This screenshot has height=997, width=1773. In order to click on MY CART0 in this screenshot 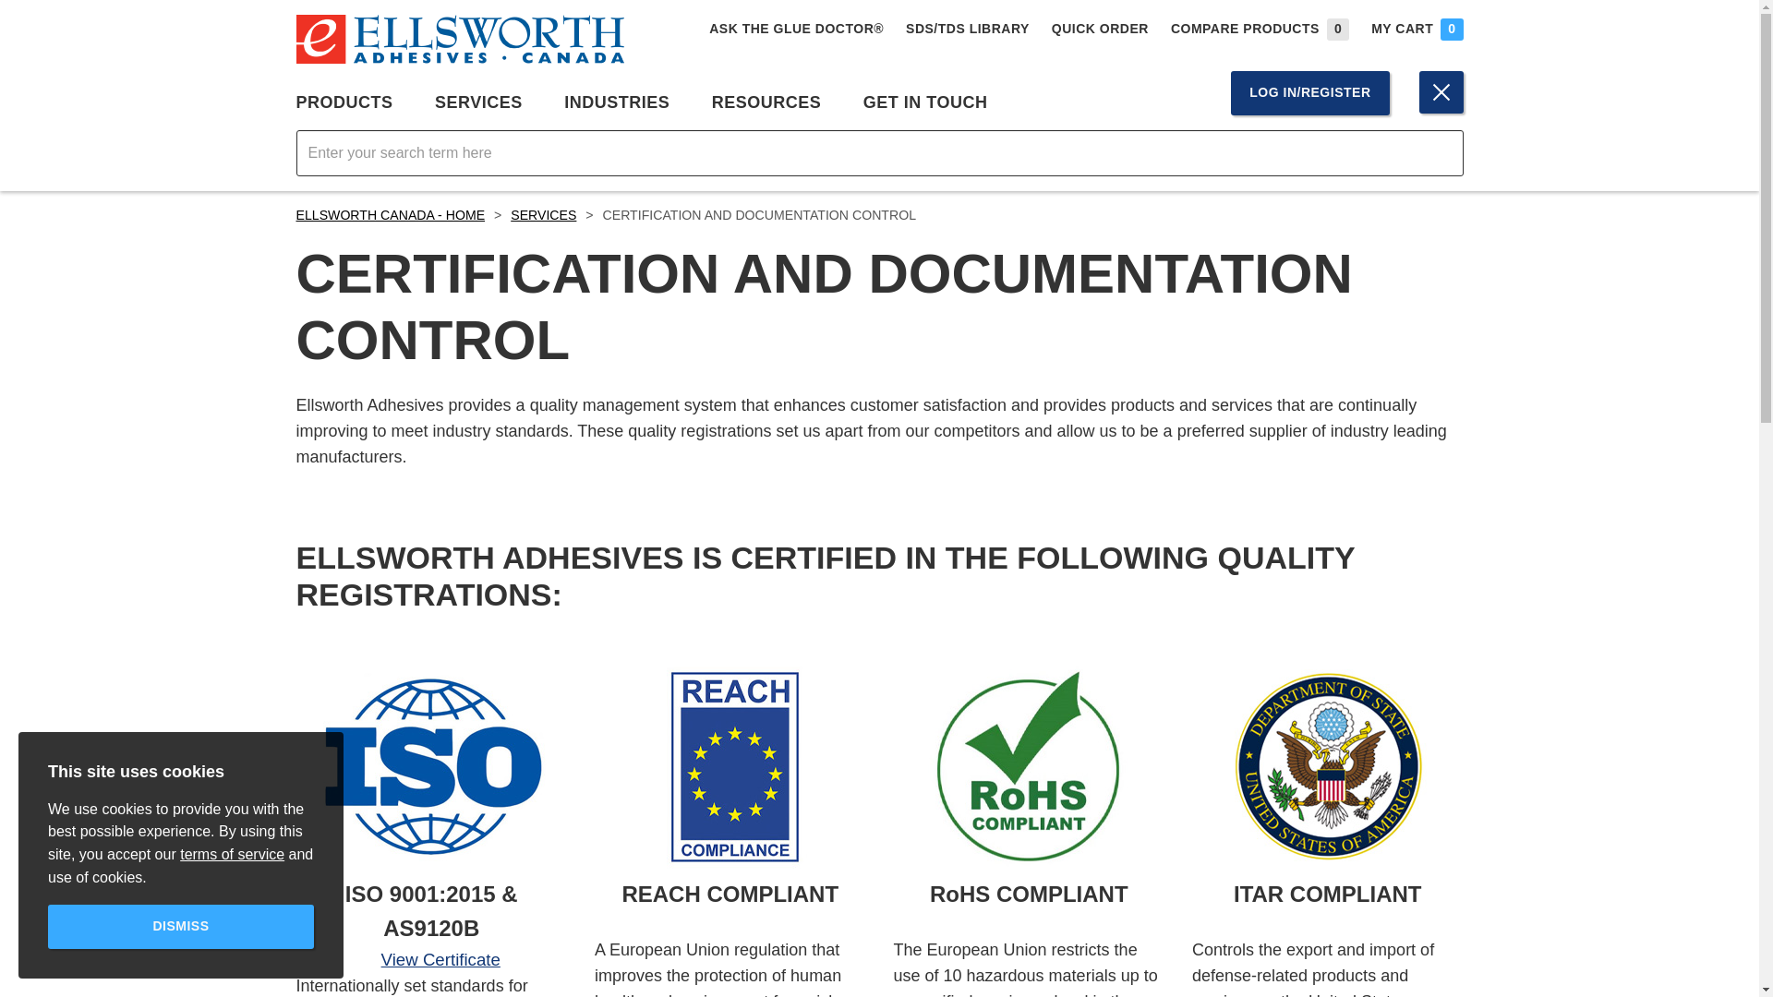, I will do `click(1417, 28)`.